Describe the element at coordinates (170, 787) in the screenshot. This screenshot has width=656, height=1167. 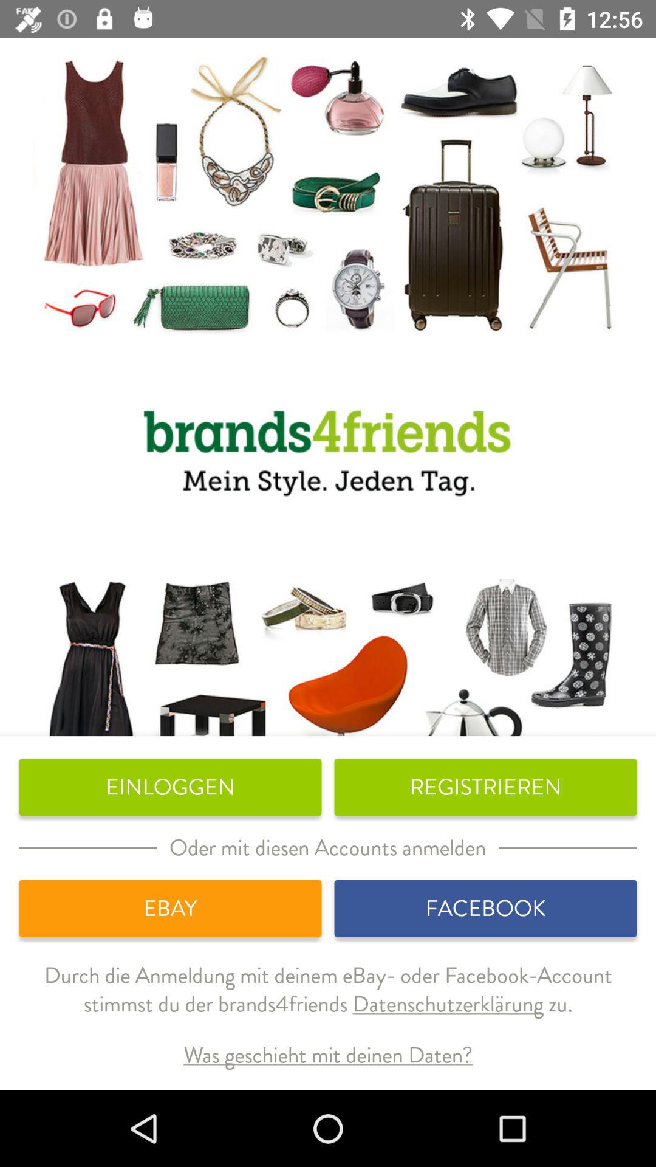
I see `turn on the einloggen` at that location.